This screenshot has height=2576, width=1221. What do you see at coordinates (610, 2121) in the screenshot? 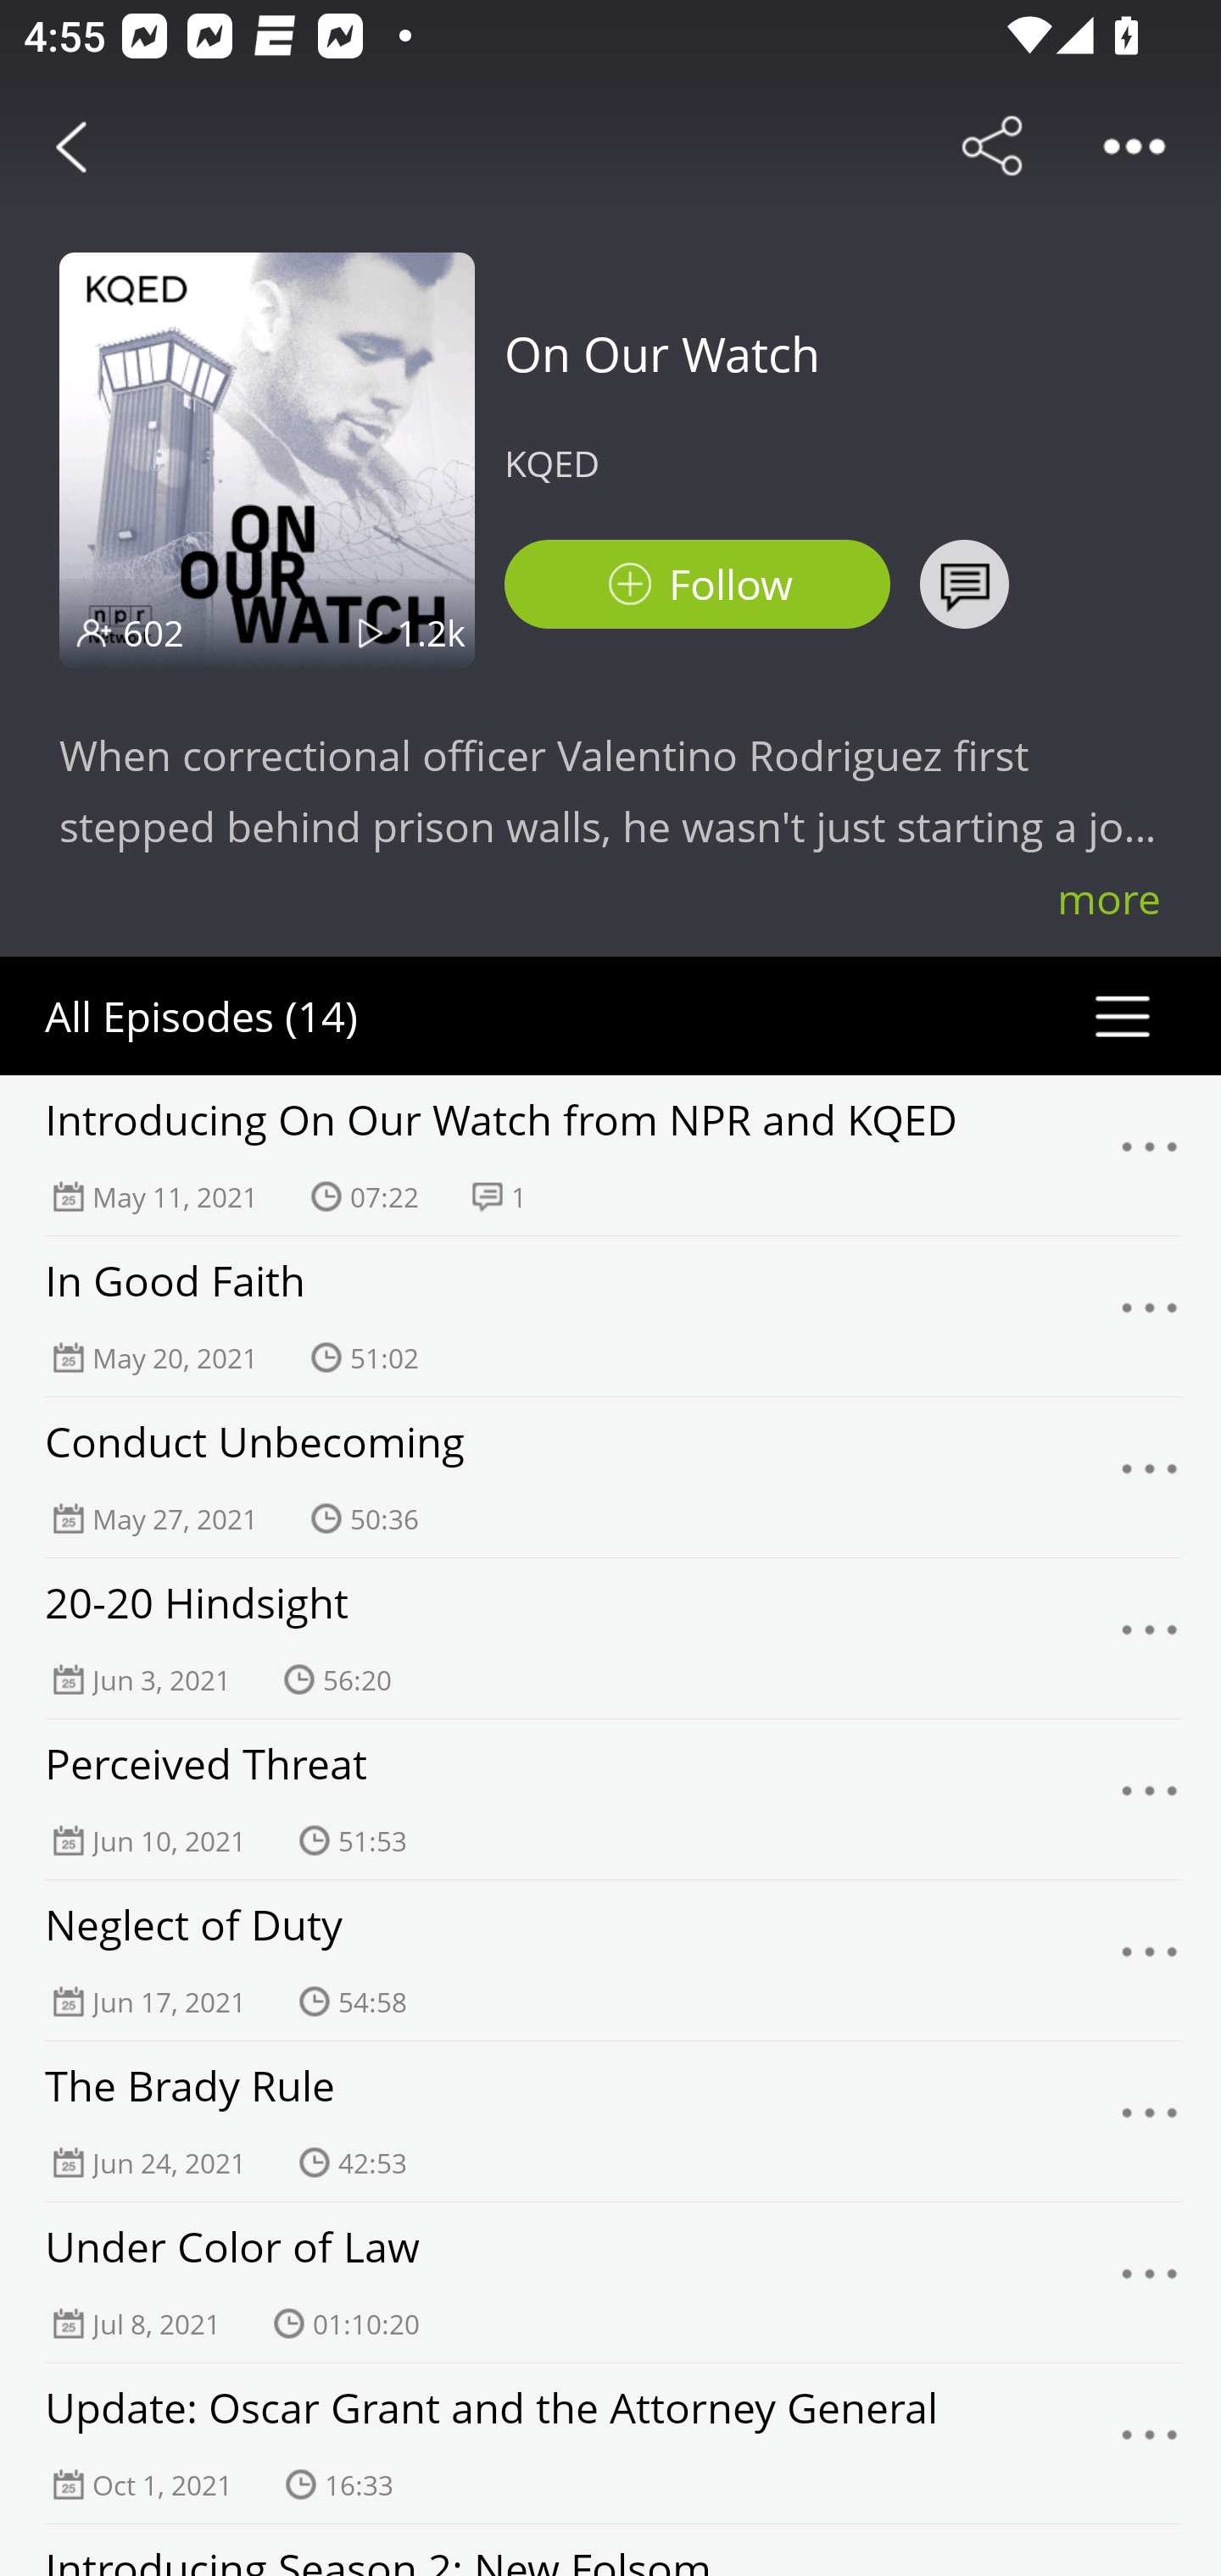
I see `The Brady Rule Jun 24, 2021 42:53 Menu` at bounding box center [610, 2121].